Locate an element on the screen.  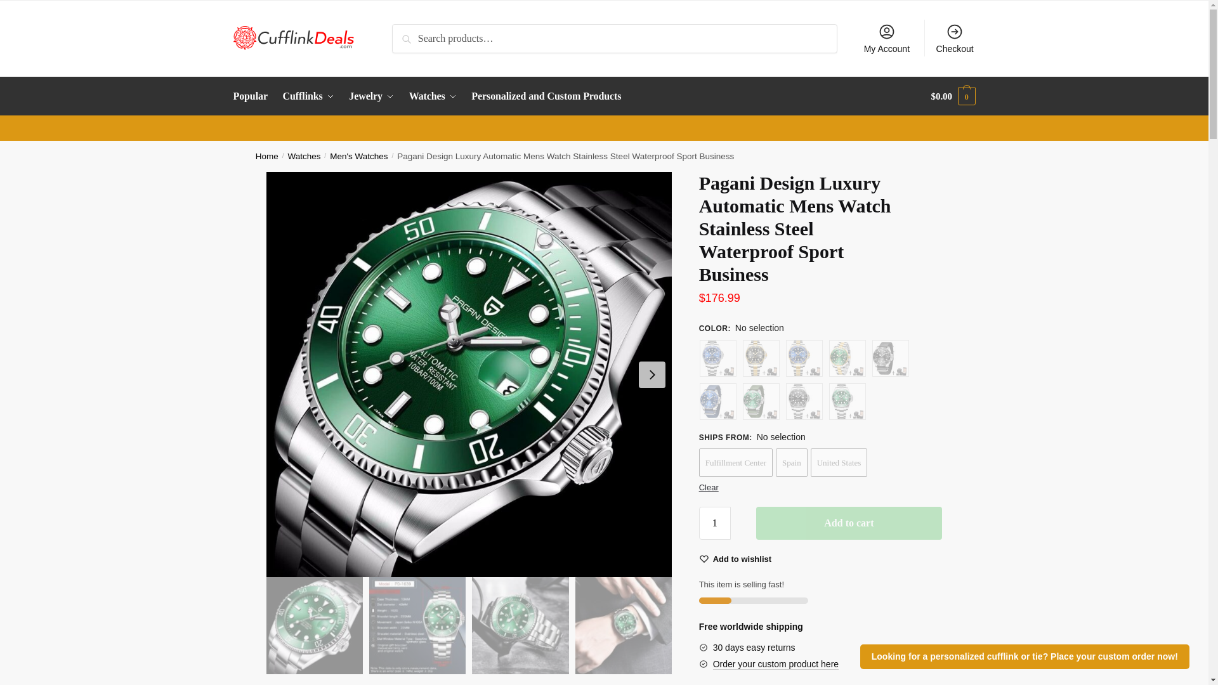
Popular is located at coordinates (253, 96).